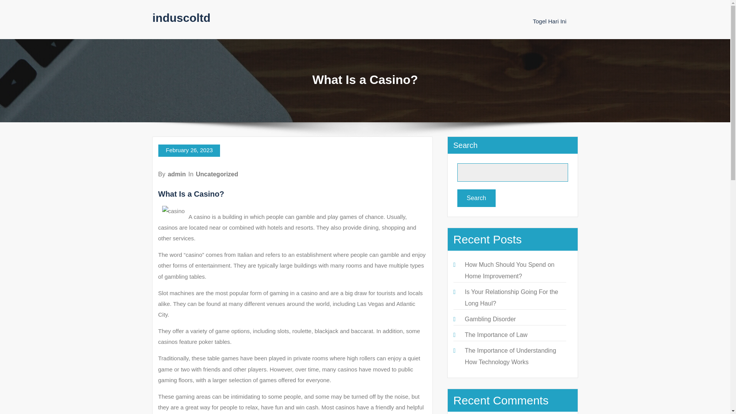  What do you see at coordinates (510, 356) in the screenshot?
I see `The Importance of Understanding How Technology Works` at bounding box center [510, 356].